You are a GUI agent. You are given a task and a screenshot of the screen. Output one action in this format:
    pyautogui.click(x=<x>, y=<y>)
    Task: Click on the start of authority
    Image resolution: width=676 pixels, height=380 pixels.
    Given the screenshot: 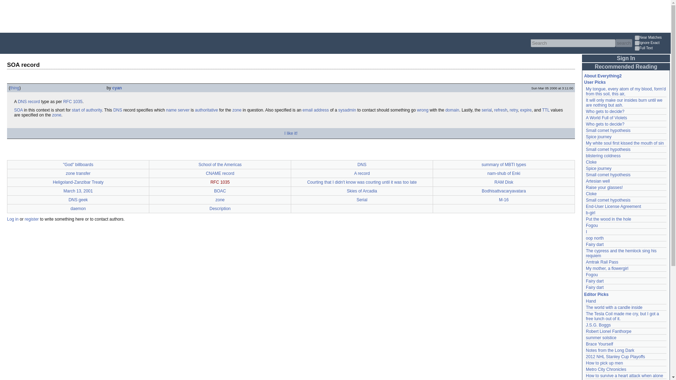 What is the action you would take?
    pyautogui.click(x=87, y=110)
    